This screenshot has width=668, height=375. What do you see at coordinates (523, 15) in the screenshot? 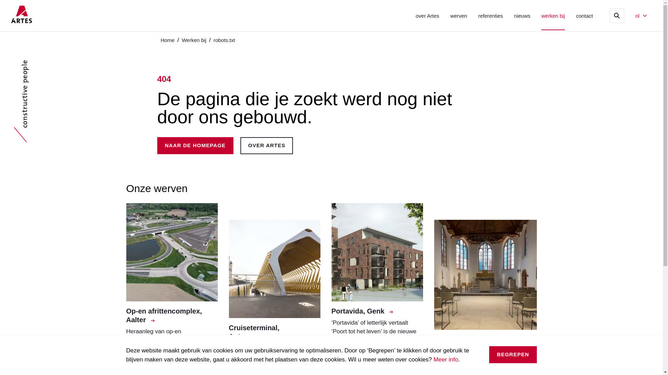
I see `nieuws` at bounding box center [523, 15].